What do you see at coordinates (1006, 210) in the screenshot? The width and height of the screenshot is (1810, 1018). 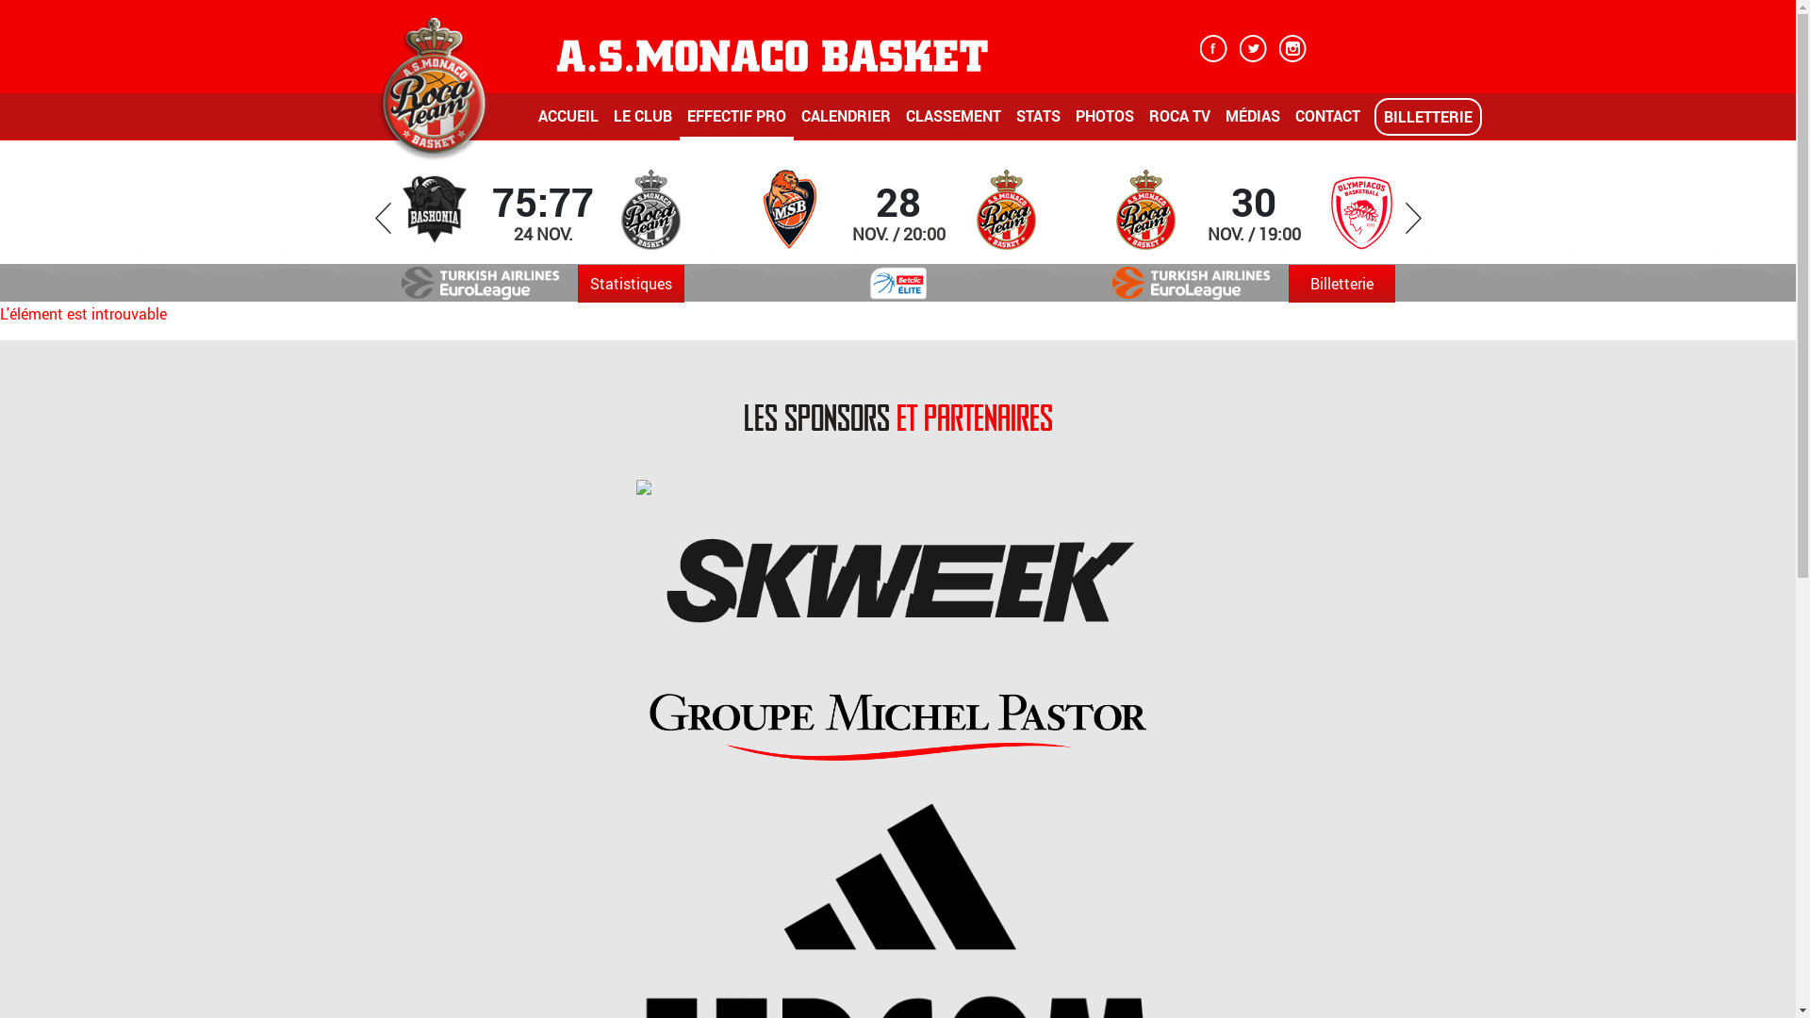 I see `AS Monaco` at bounding box center [1006, 210].